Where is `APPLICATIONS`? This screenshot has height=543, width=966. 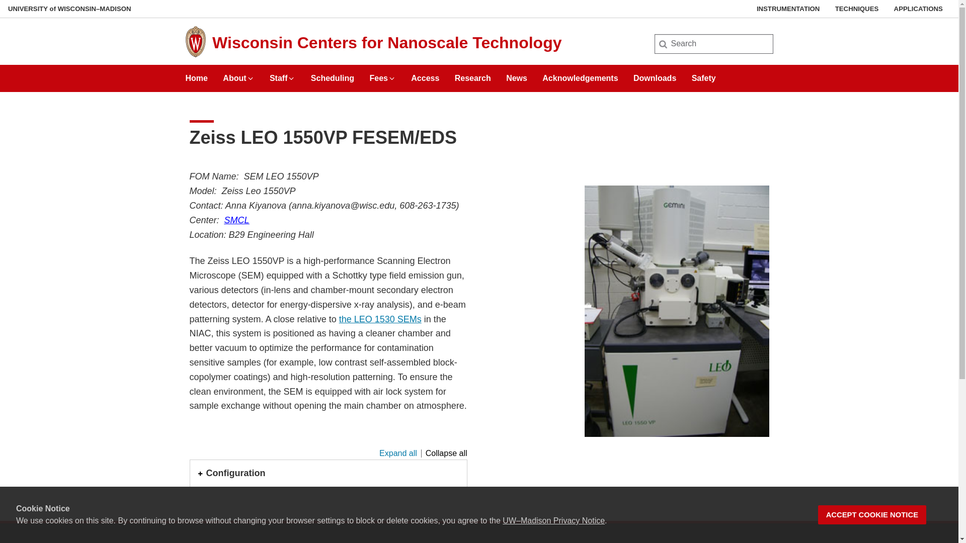
APPLICATIONS is located at coordinates (918, 9).